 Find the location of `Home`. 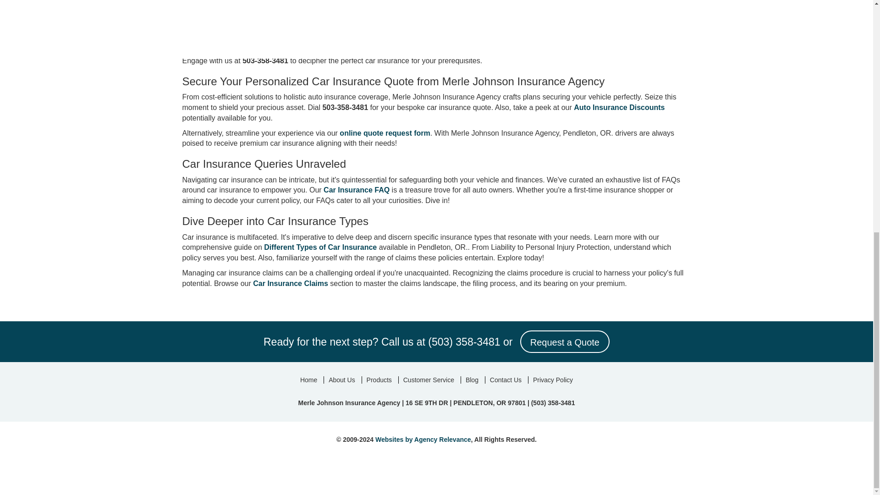

Home is located at coordinates (309, 379).